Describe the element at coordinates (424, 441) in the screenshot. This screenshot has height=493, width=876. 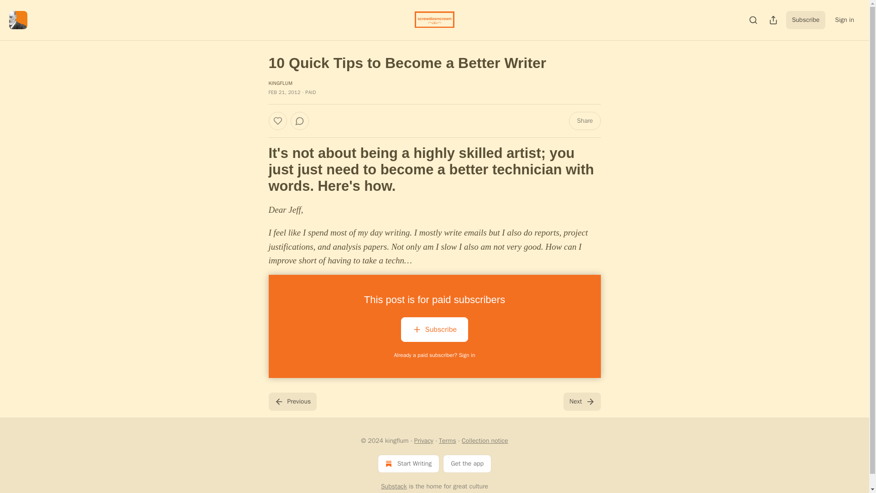
I see `Privacy` at that location.